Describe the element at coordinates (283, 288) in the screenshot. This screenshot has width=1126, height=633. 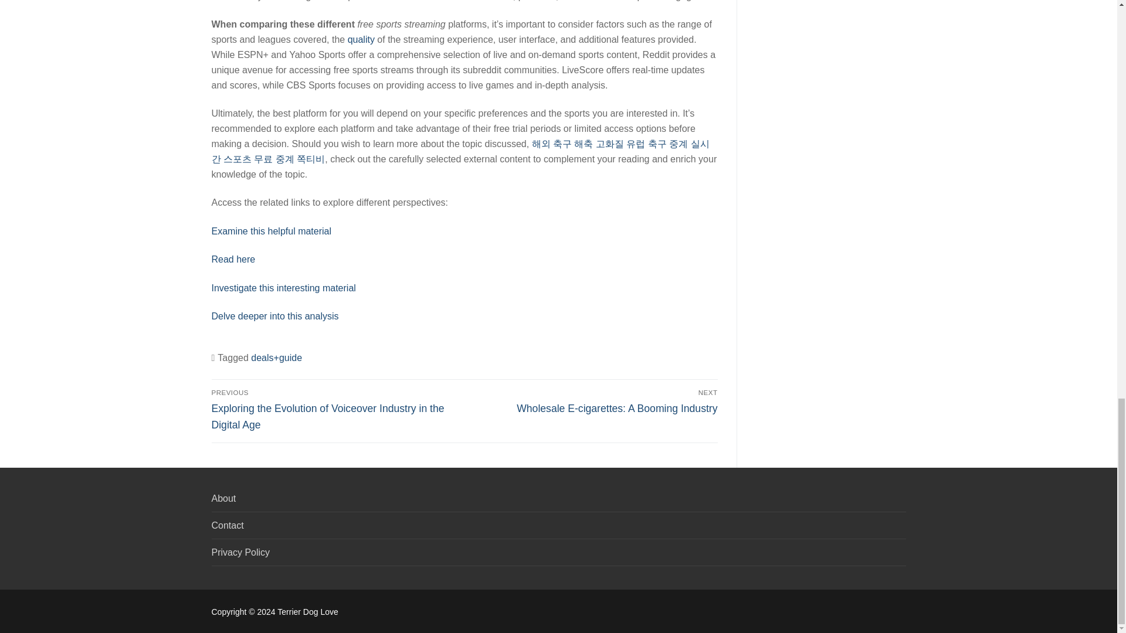
I see `Investigate this interesting material` at that location.